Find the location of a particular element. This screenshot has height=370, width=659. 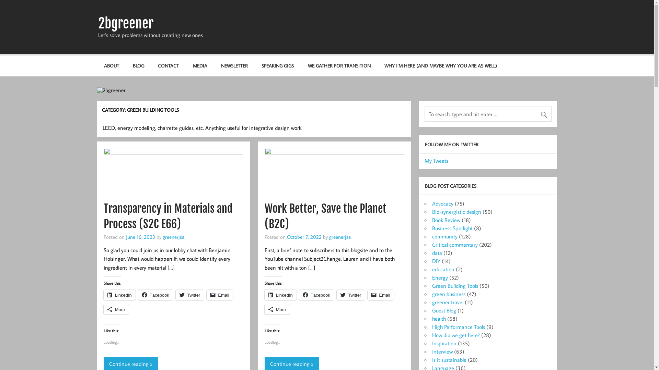

Book Review is located at coordinates (446, 220).